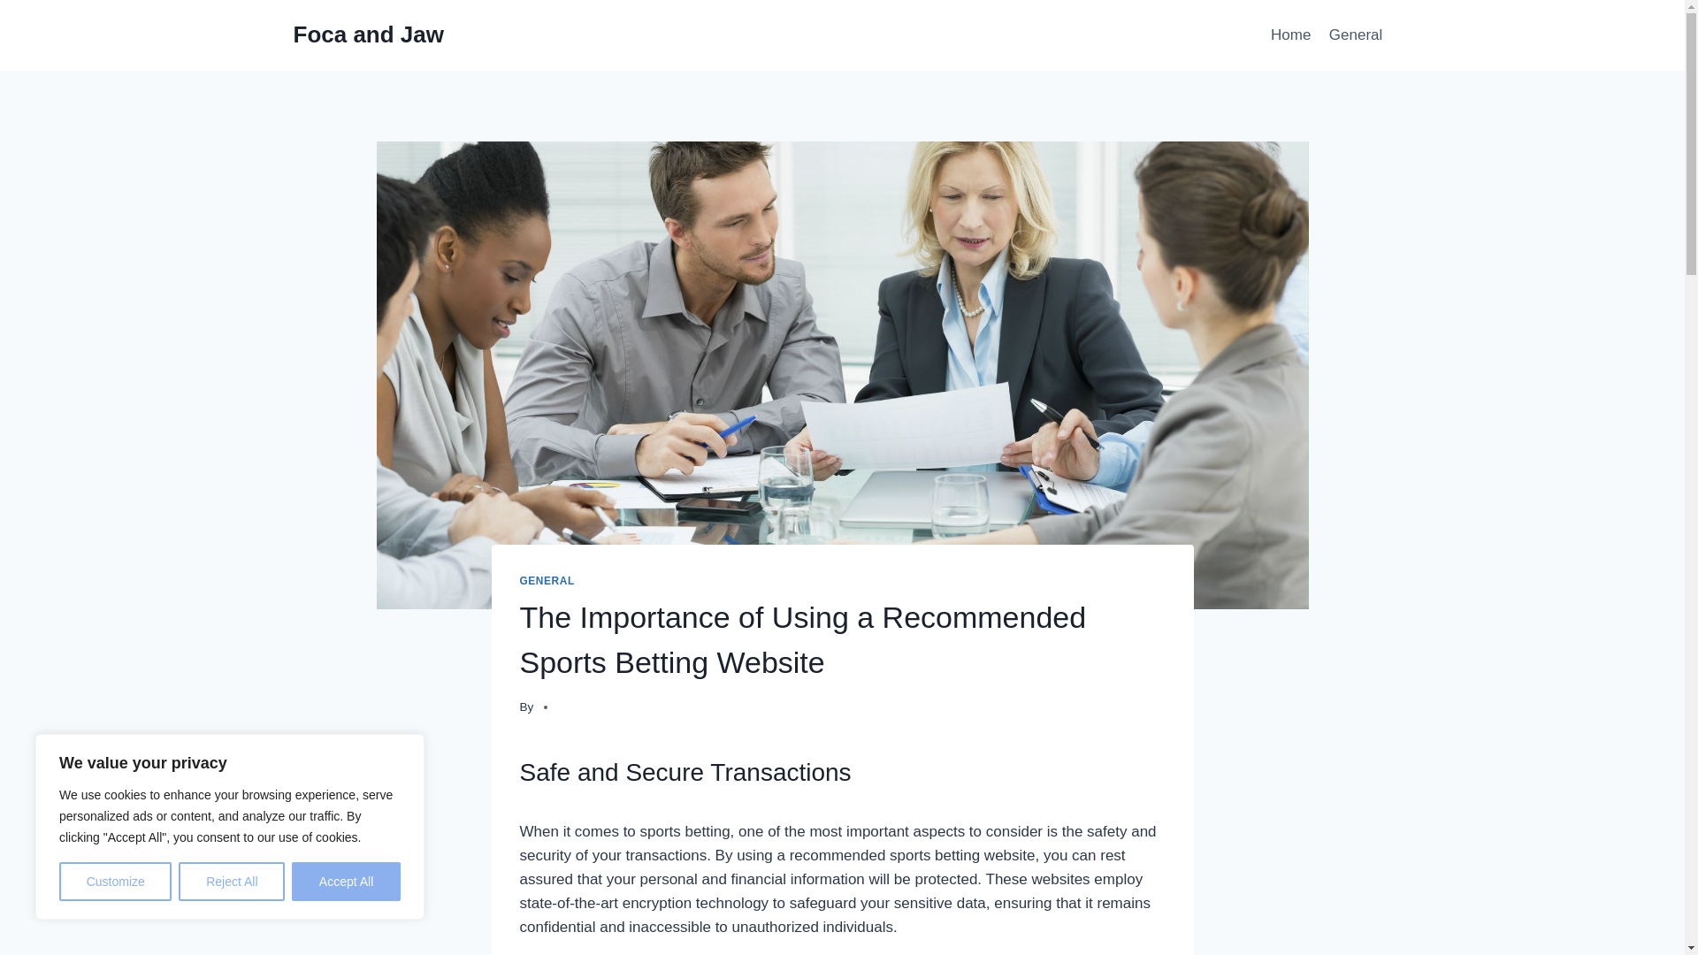 This screenshot has width=1698, height=955. Describe the element at coordinates (1291, 35) in the screenshot. I see `Home` at that location.